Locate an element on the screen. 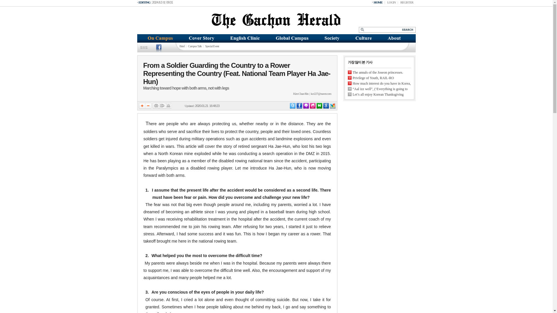  English Clinic is located at coordinates (245, 38).